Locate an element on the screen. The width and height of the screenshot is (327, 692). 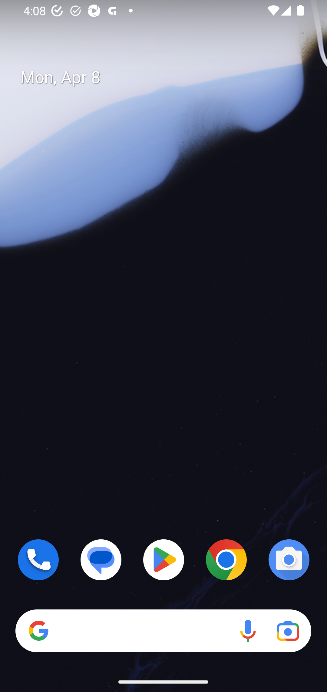
Google Lens is located at coordinates (288, 631).